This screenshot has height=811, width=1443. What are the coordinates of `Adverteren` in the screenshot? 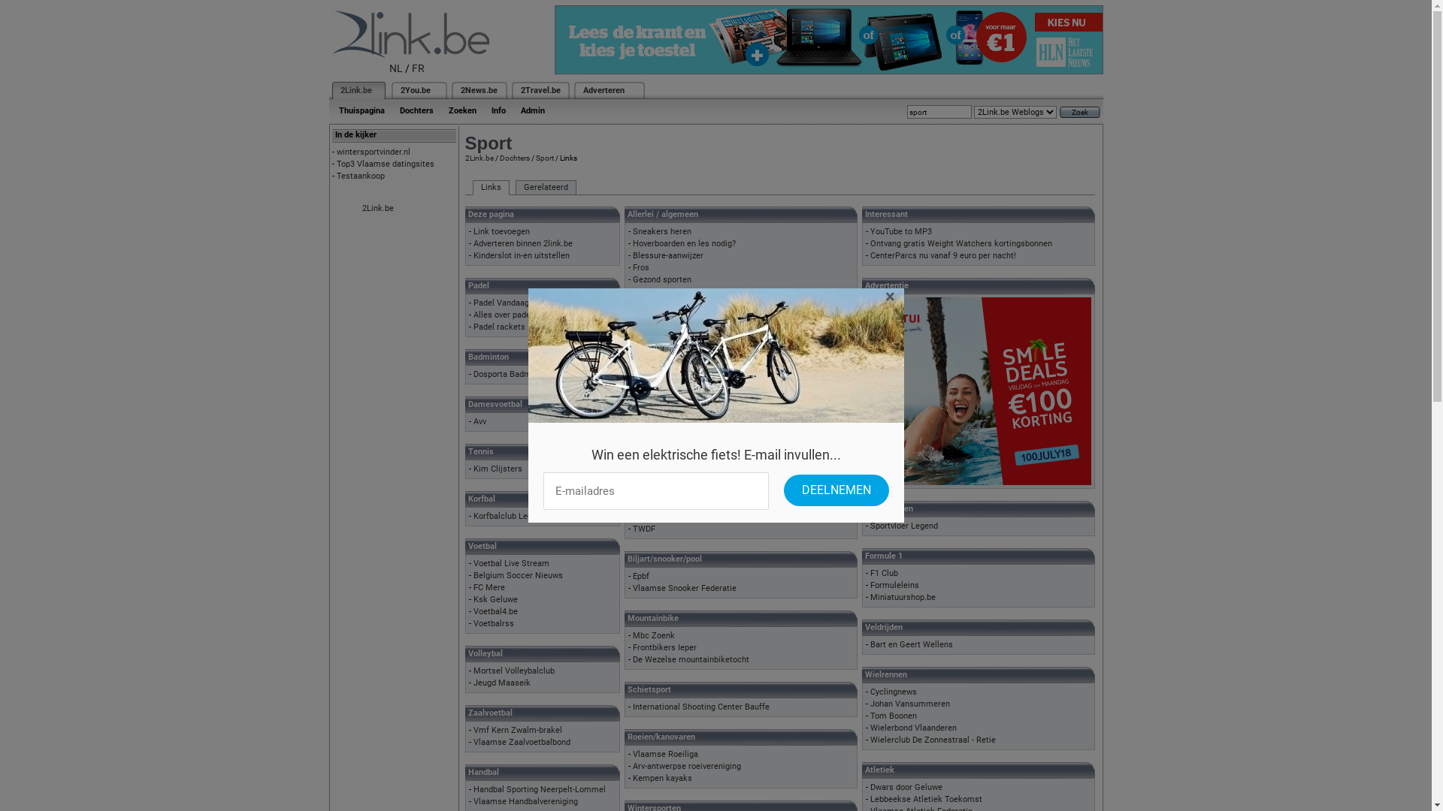 It's located at (604, 90).